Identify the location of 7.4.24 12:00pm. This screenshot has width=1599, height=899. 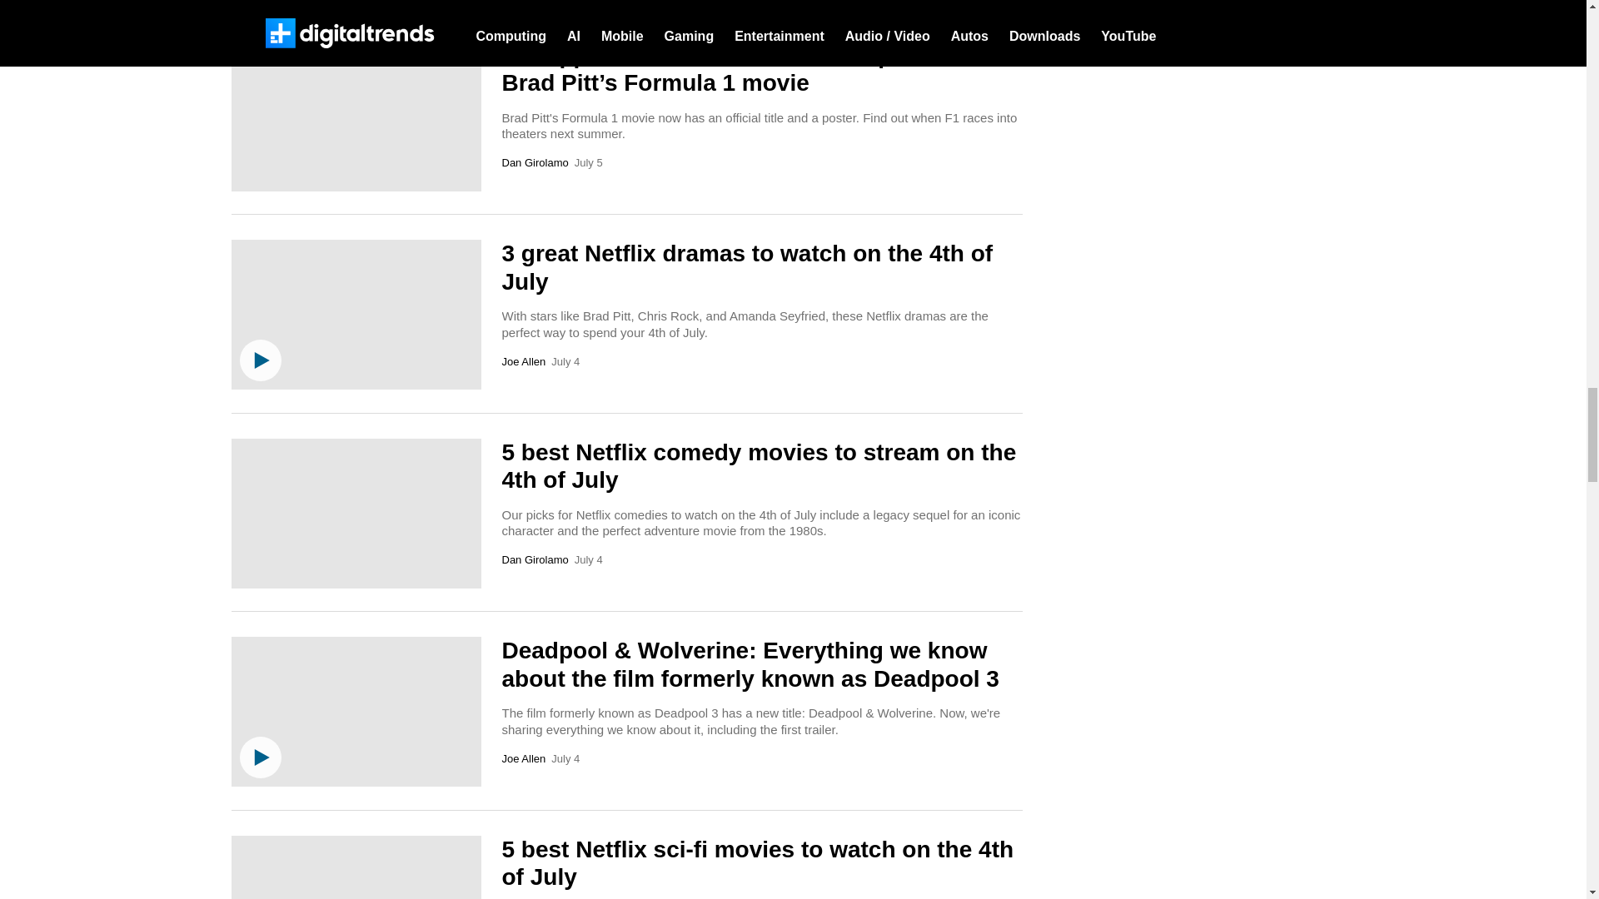
(565, 361).